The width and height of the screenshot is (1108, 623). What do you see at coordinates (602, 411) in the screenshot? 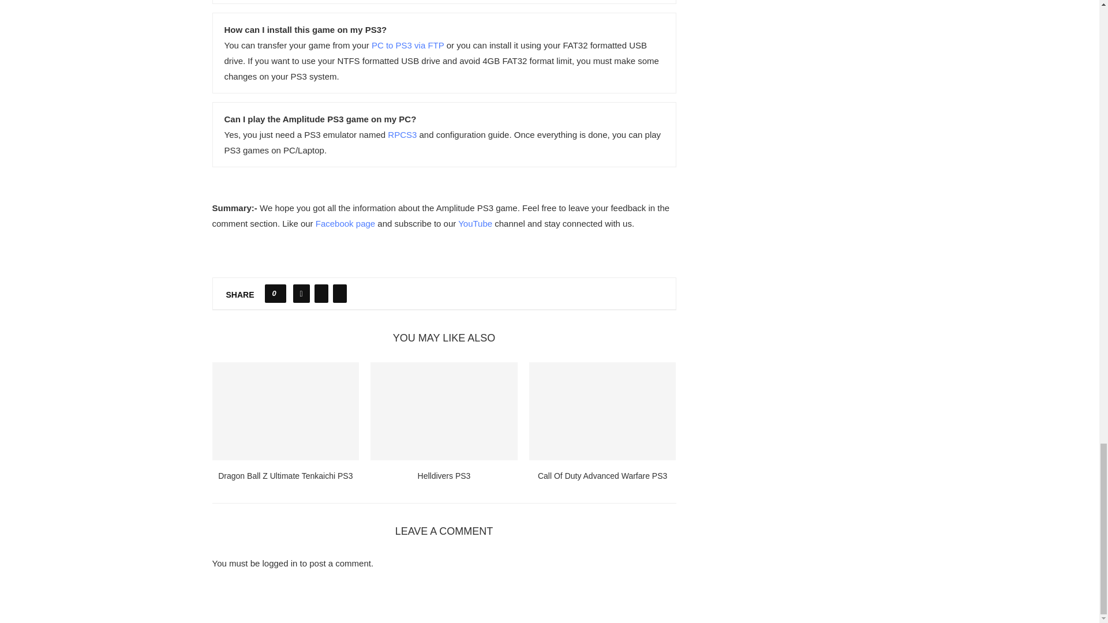
I see `Call Of Duty Advanced Warfare PS3` at bounding box center [602, 411].